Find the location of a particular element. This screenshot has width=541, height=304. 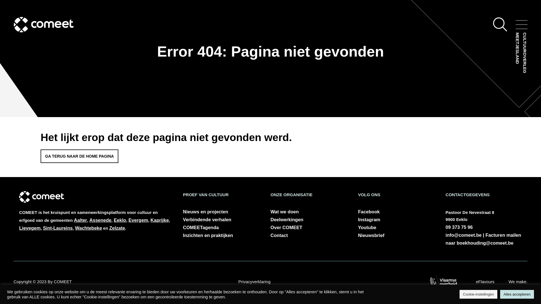

We make. is located at coordinates (518, 282).